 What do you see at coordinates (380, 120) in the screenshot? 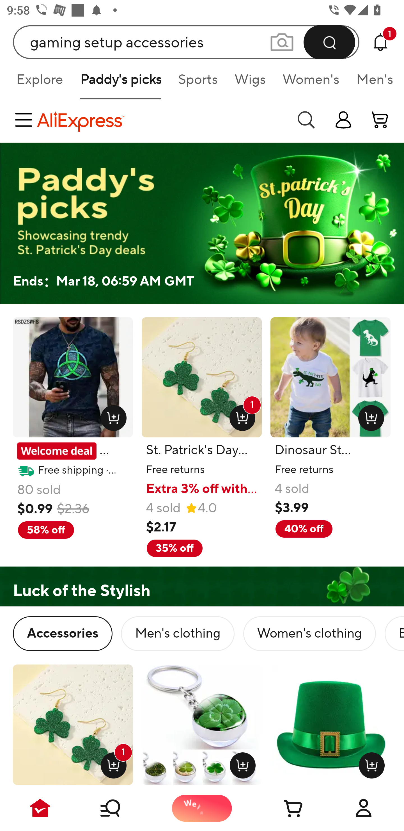
I see `account` at bounding box center [380, 120].